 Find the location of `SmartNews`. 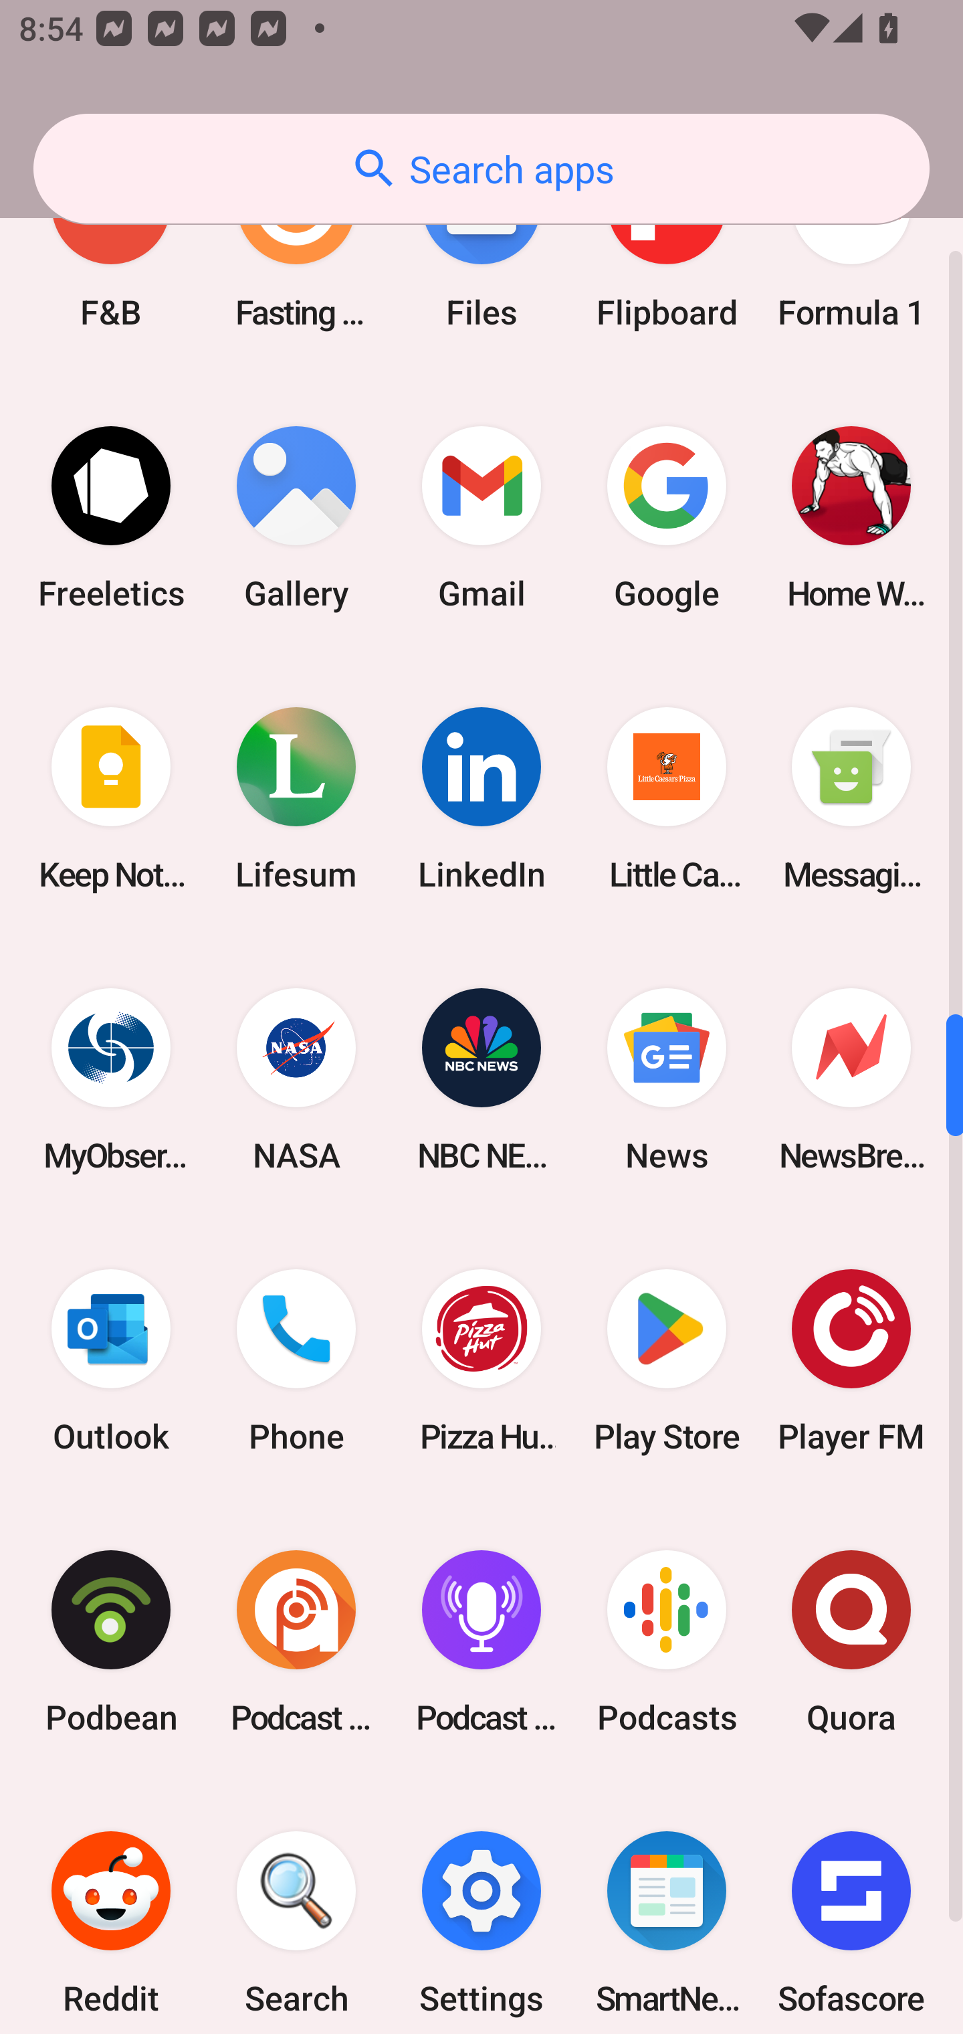

SmartNews is located at coordinates (666, 1908).